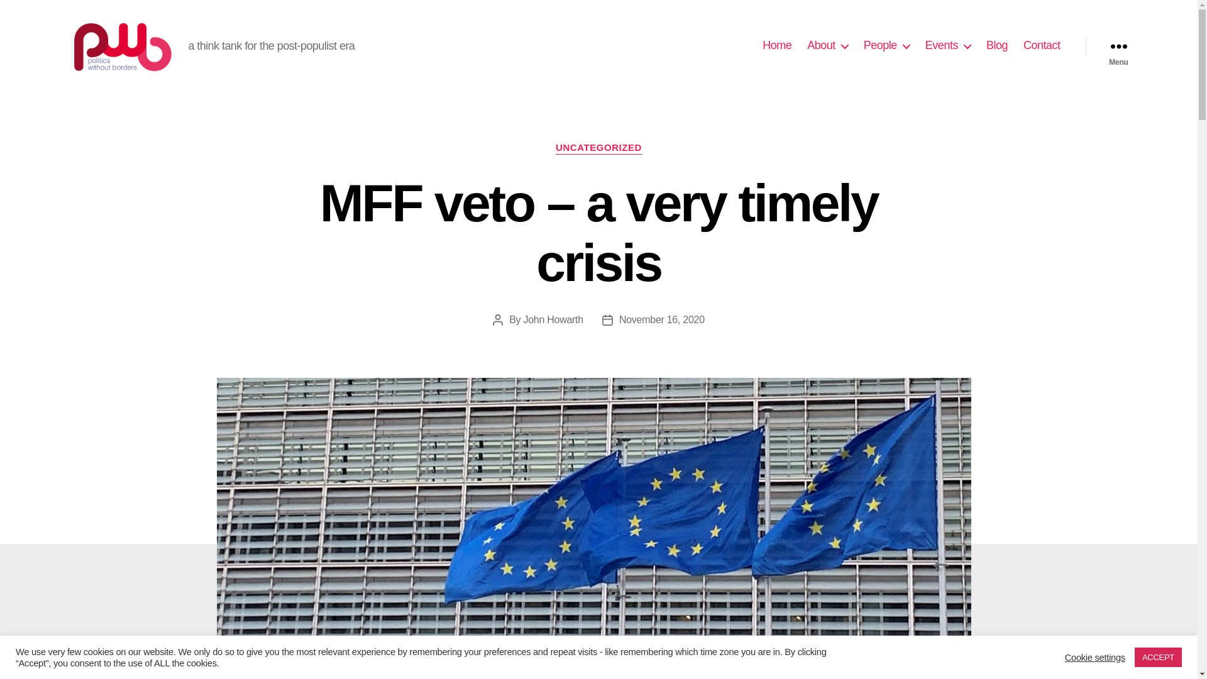 The width and height of the screenshot is (1207, 679). What do you see at coordinates (997, 45) in the screenshot?
I see `Blog` at bounding box center [997, 45].